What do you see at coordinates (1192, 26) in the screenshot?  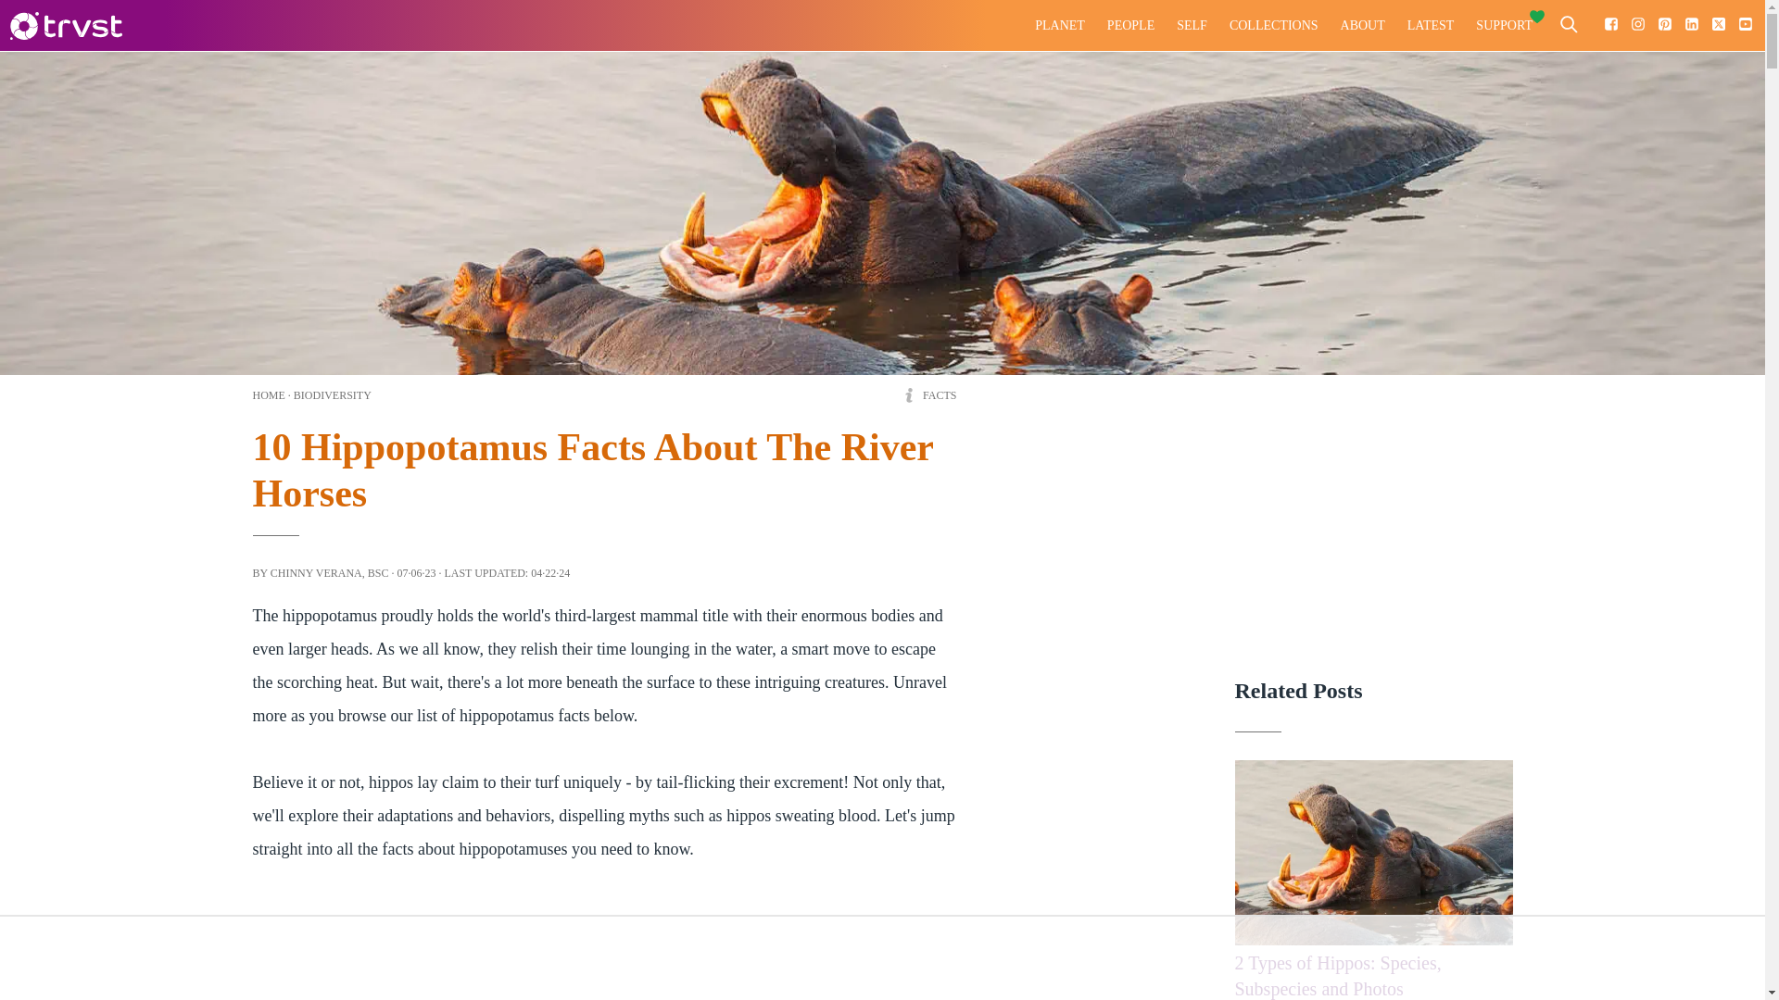 I see `SELF` at bounding box center [1192, 26].